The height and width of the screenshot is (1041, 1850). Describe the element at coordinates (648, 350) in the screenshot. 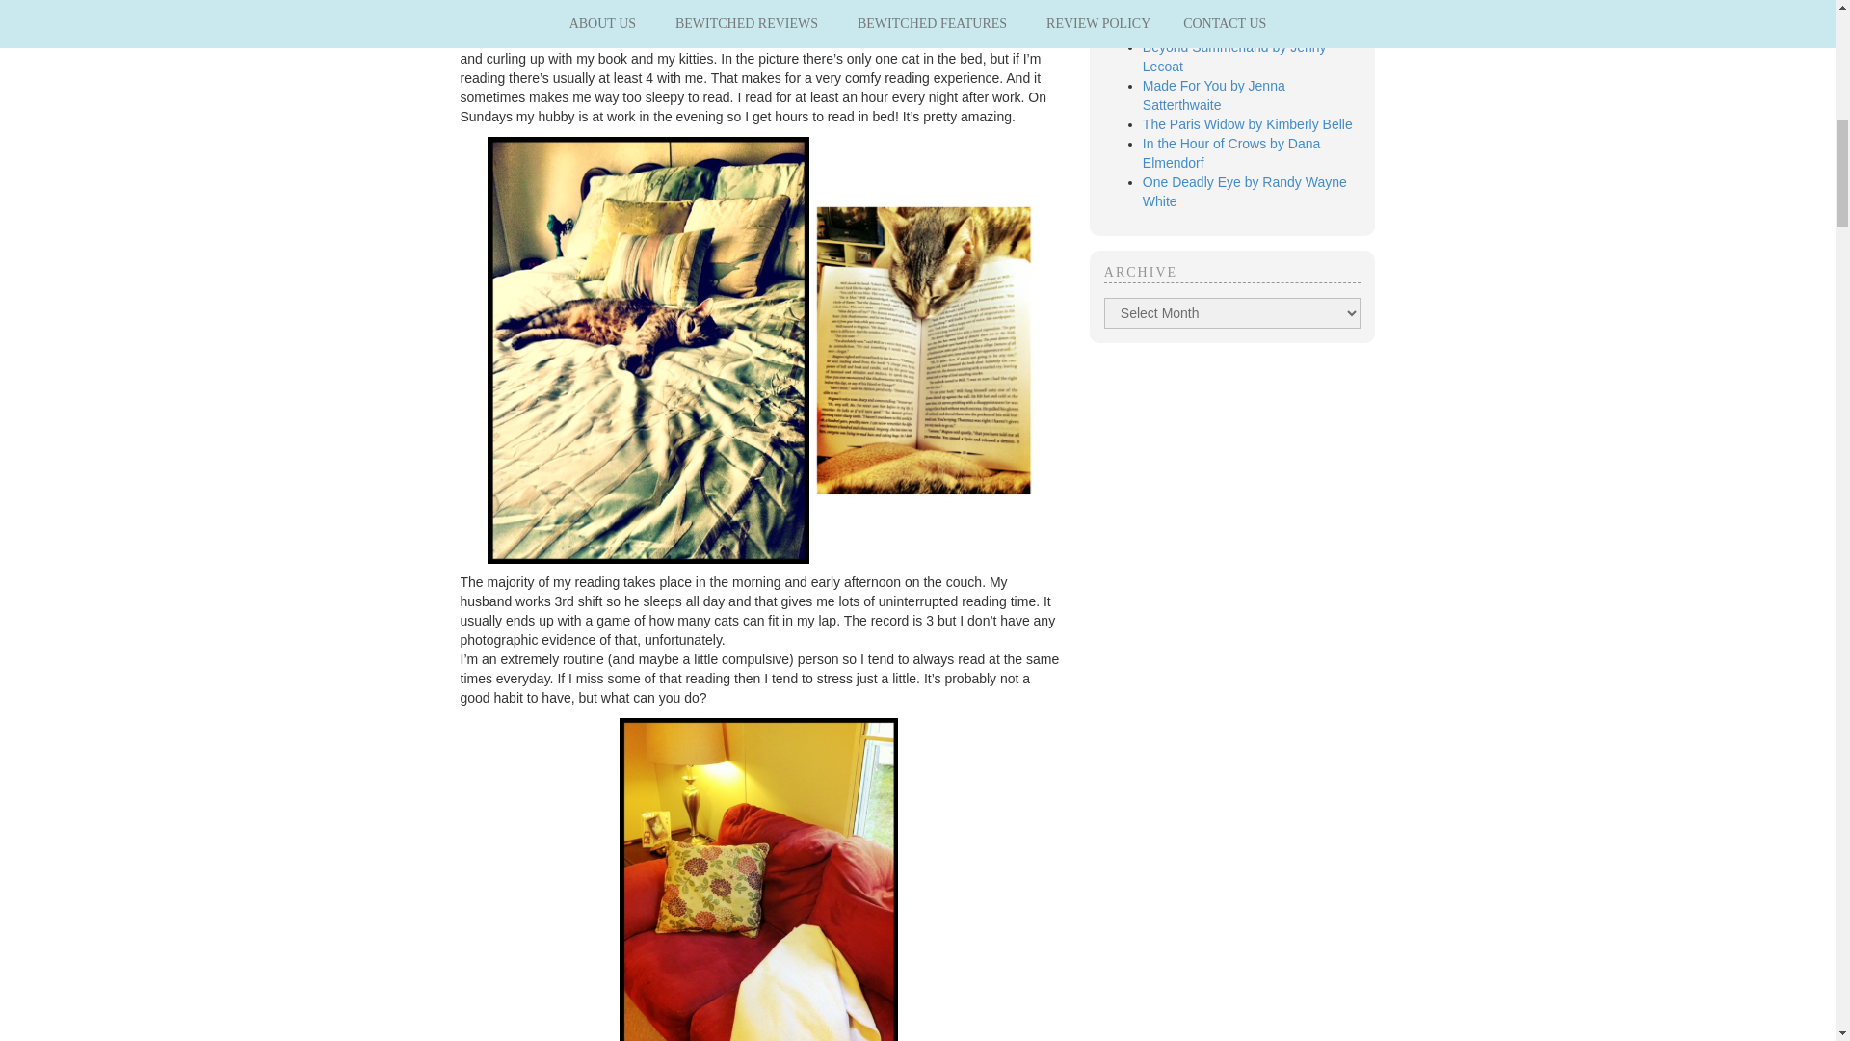

I see `bed` at that location.